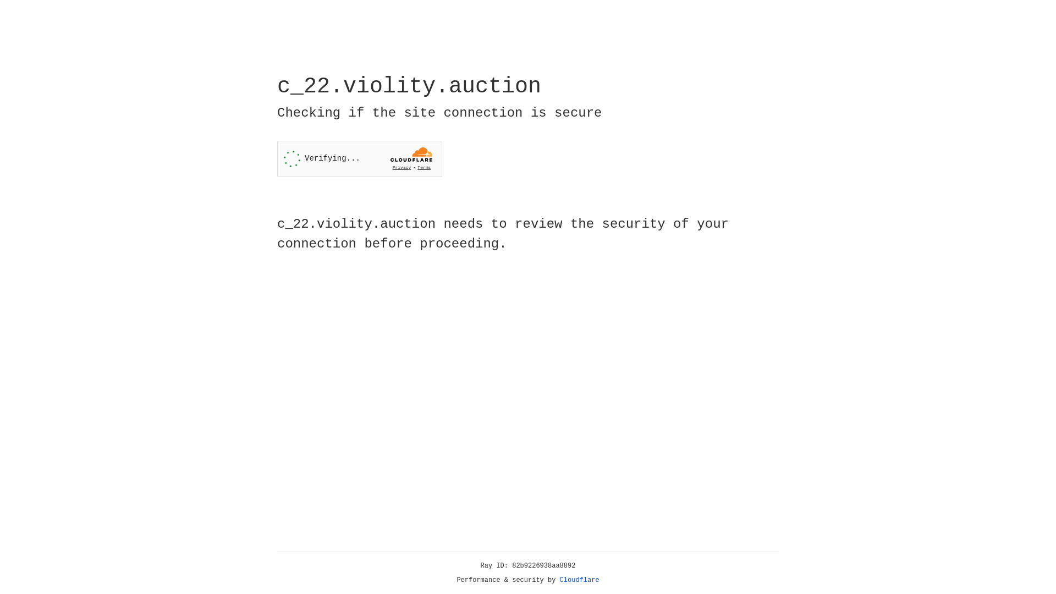  Describe the element at coordinates (580, 580) in the screenshot. I see `Cloudflare` at that location.